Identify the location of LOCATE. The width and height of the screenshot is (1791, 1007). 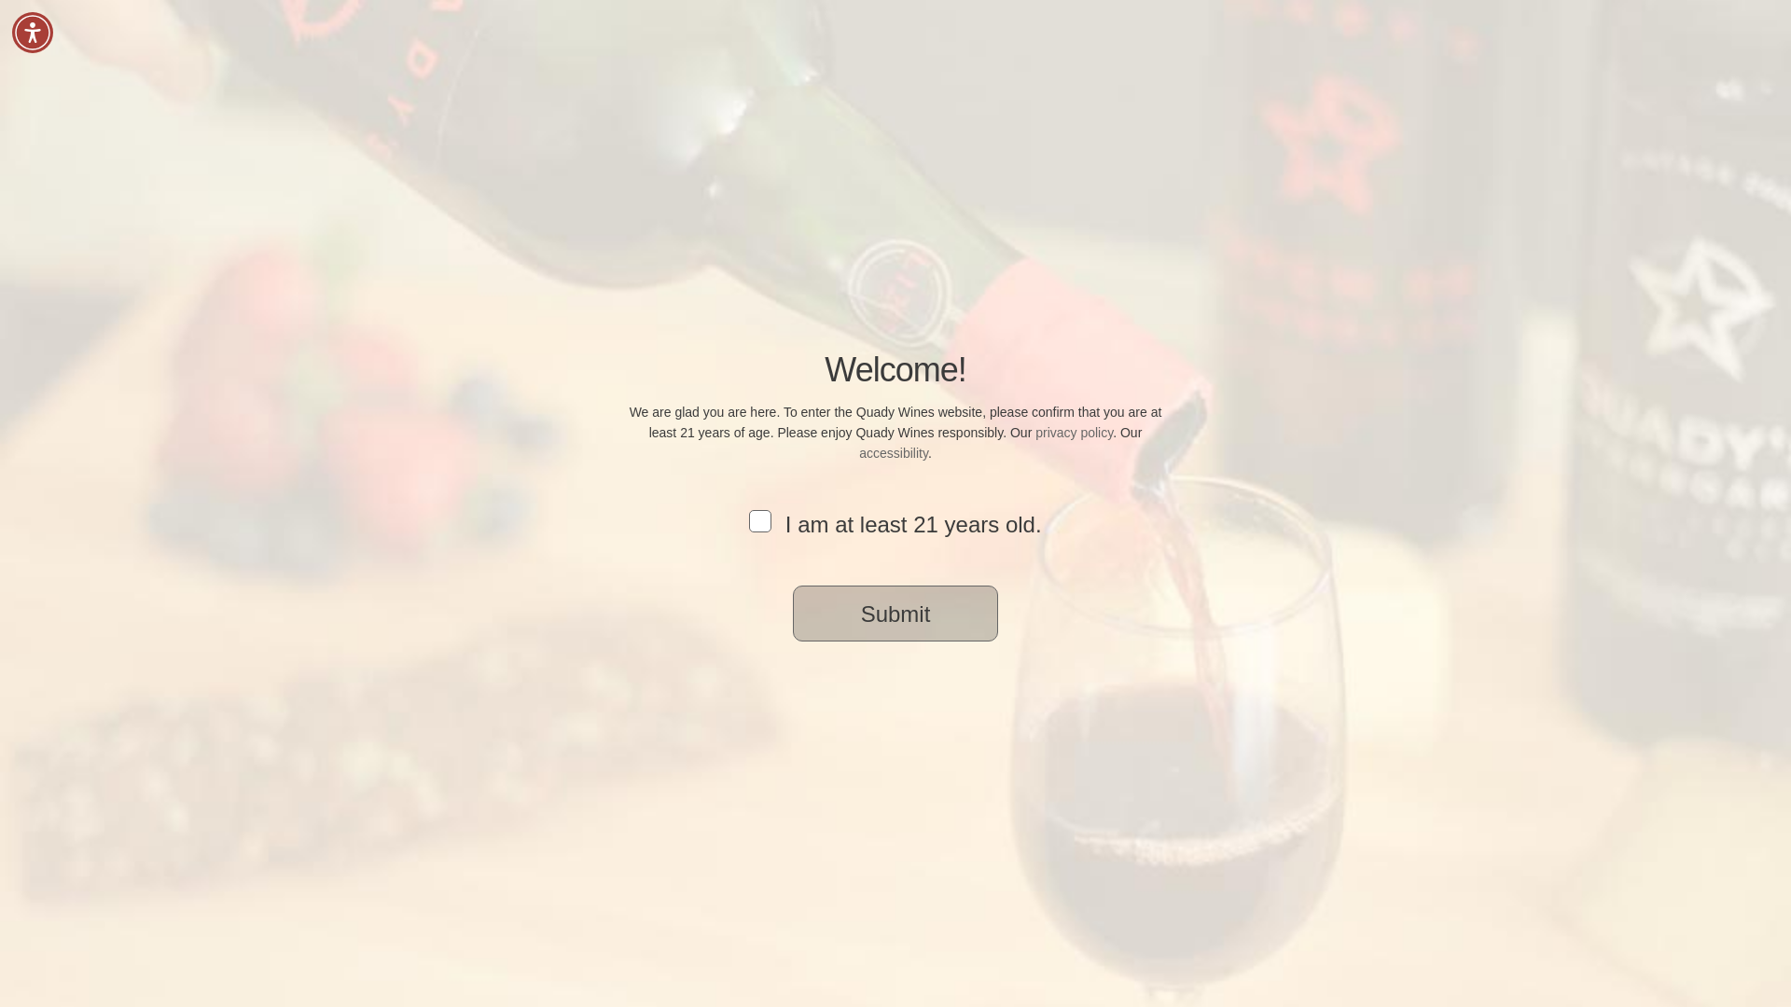
(1354, 75).